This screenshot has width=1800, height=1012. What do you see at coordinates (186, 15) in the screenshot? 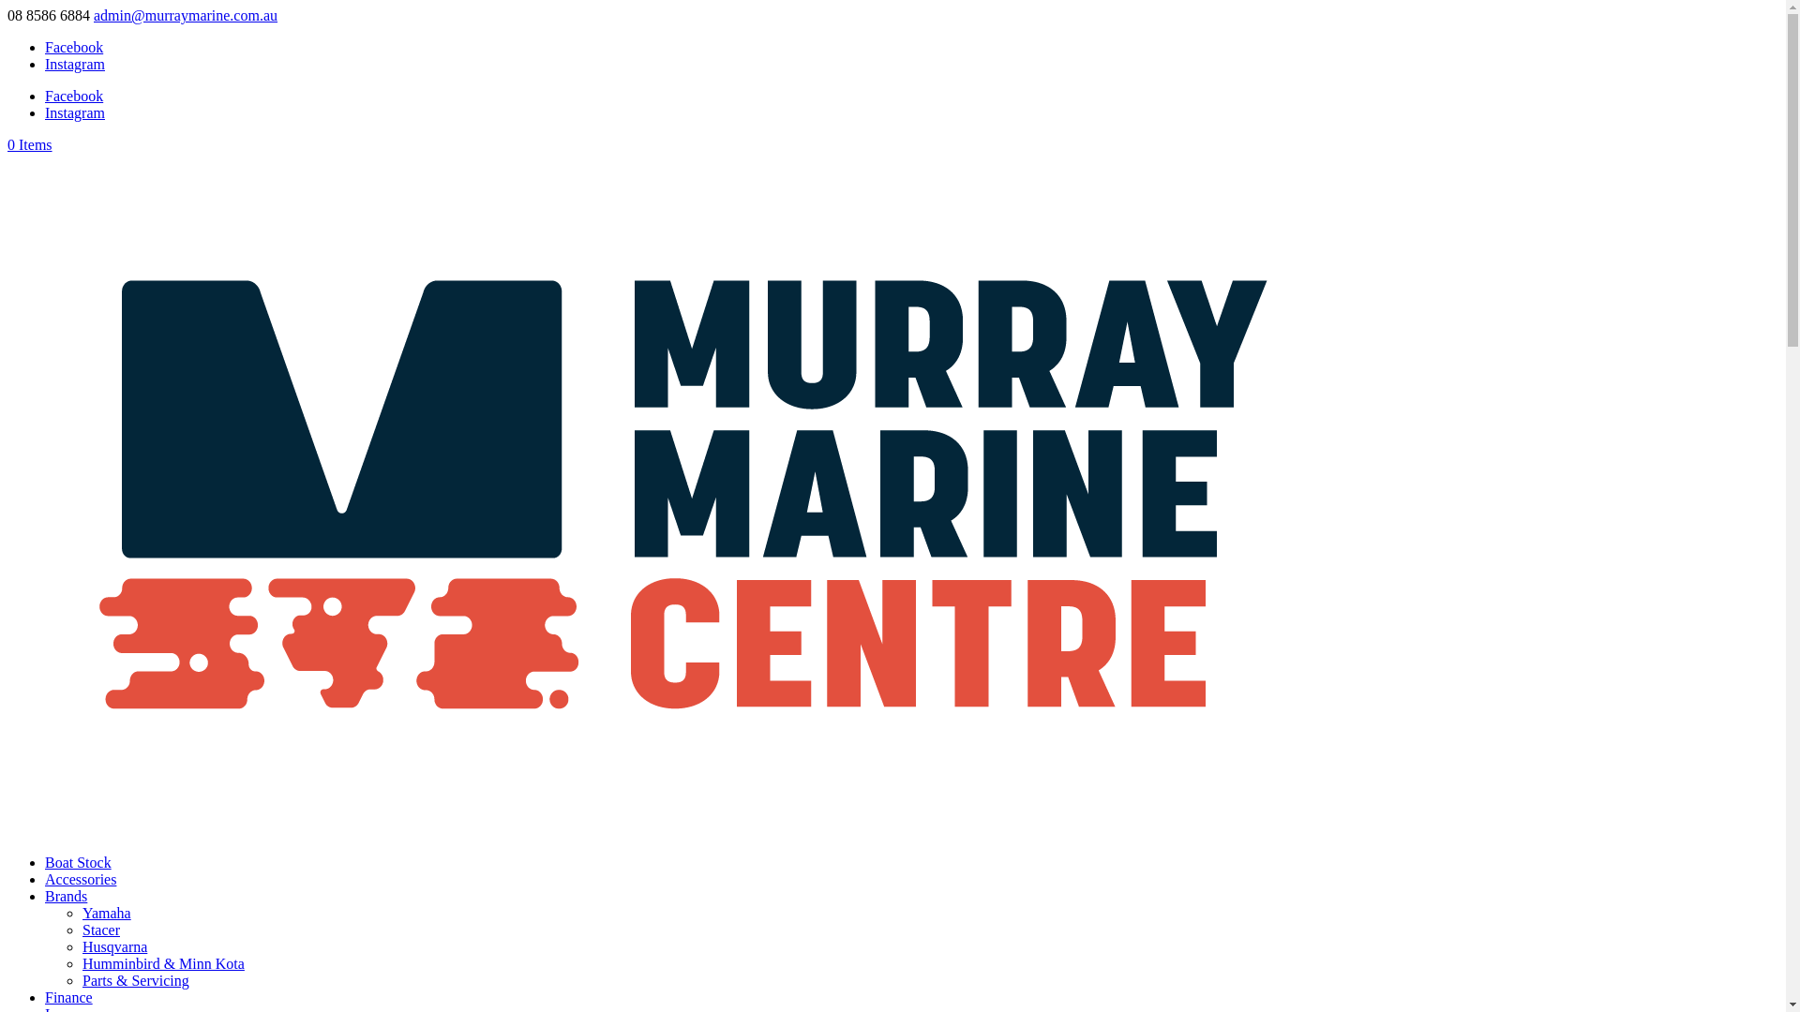
I see `admin@murraymarine.com.au` at bounding box center [186, 15].